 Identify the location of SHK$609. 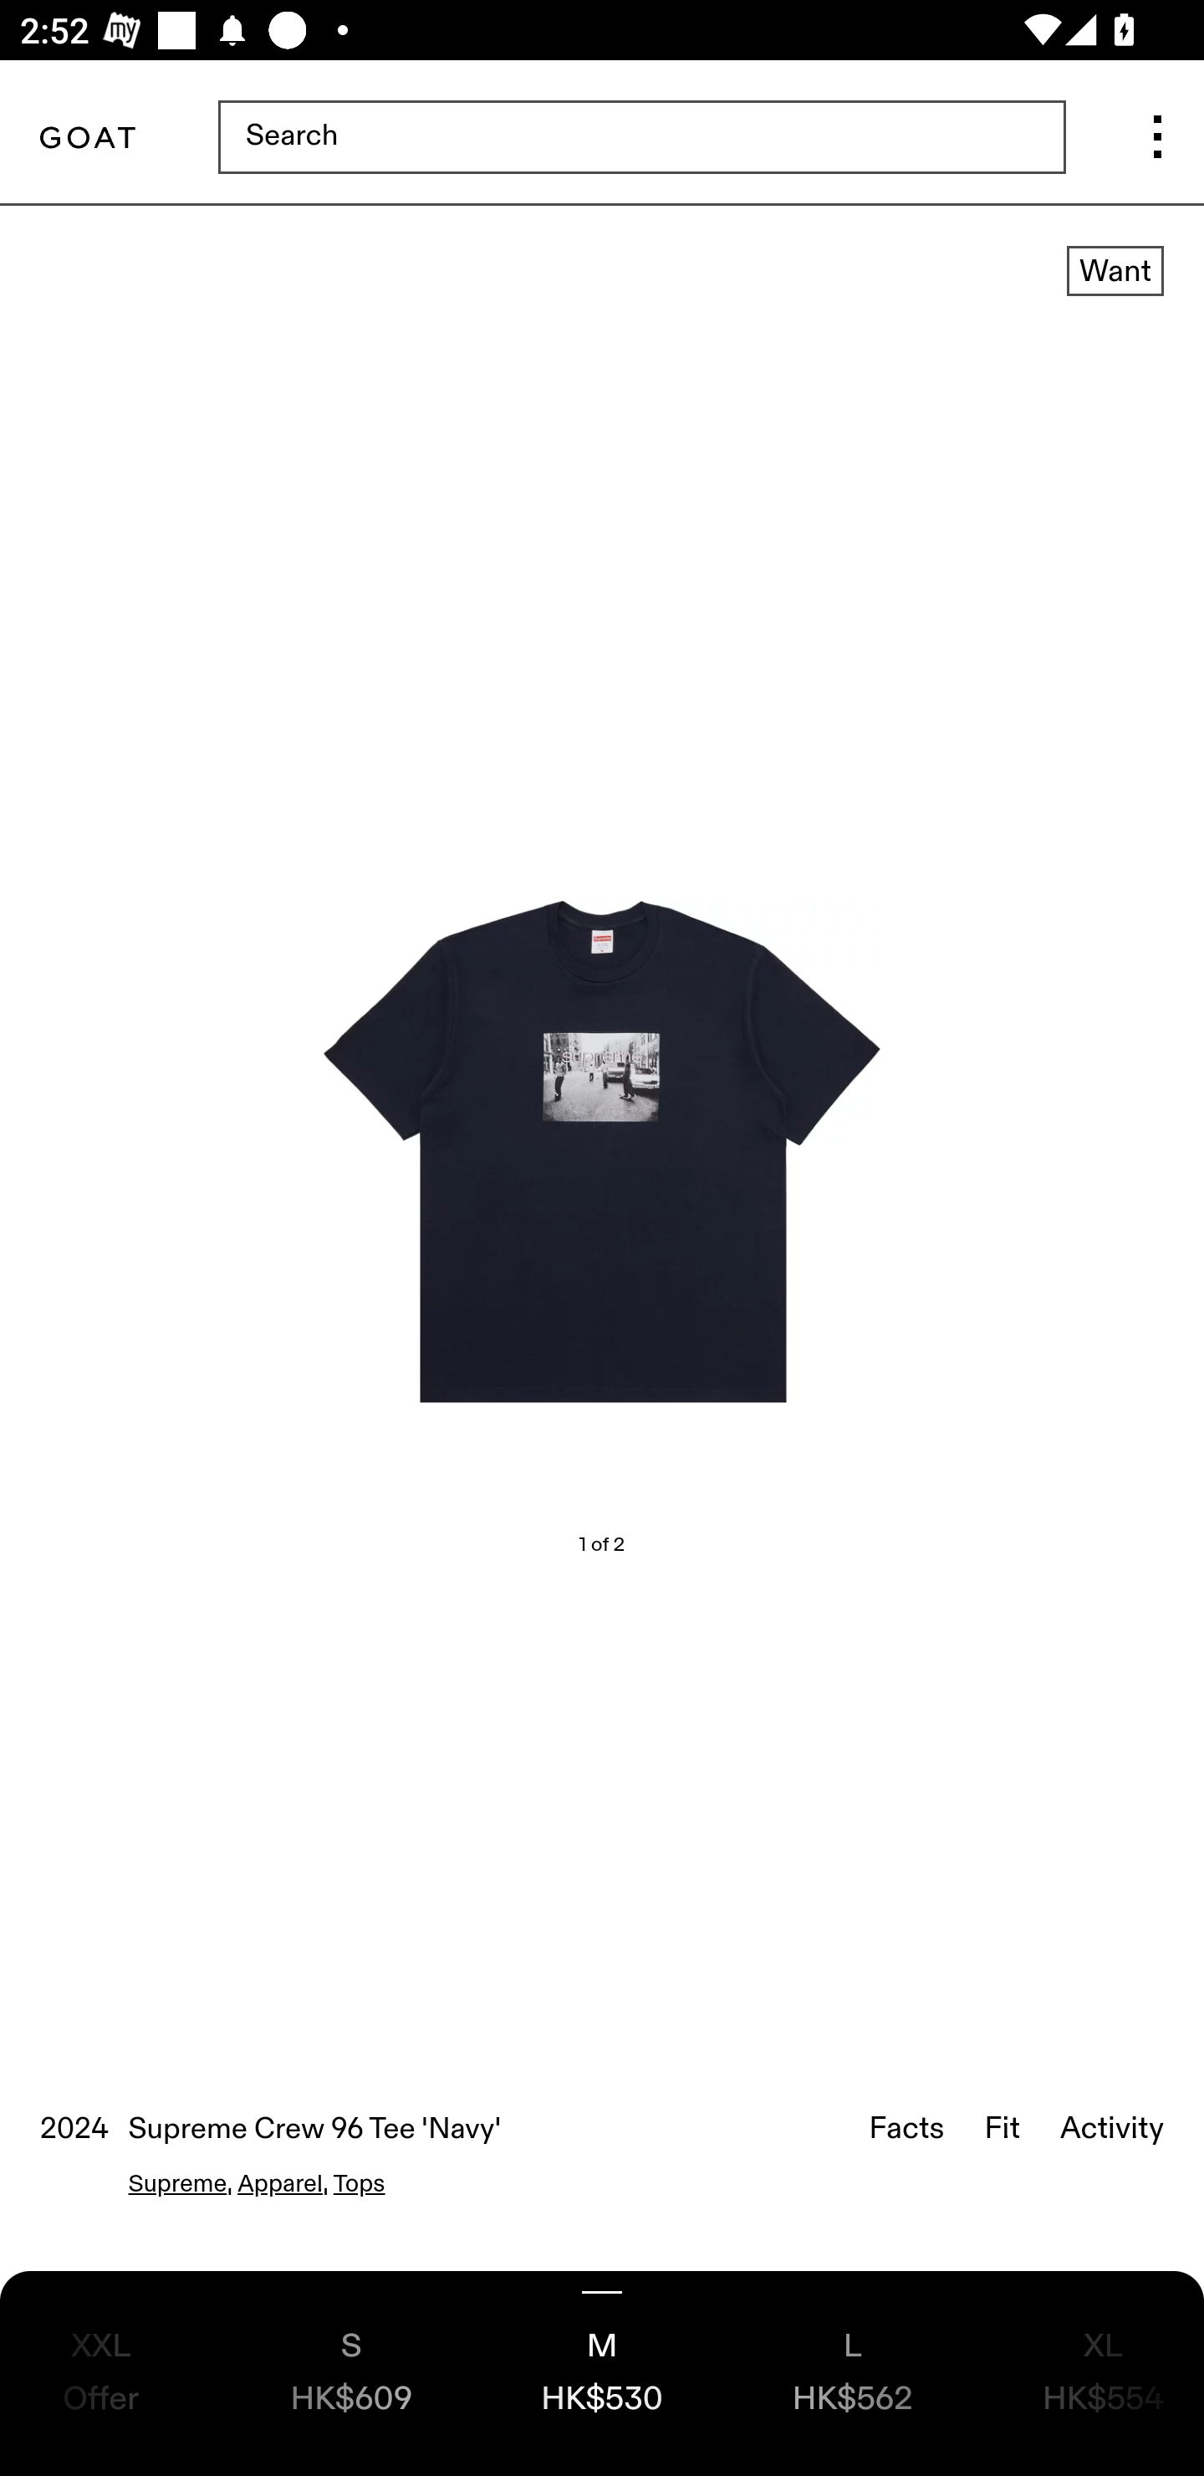
(352, 2374).